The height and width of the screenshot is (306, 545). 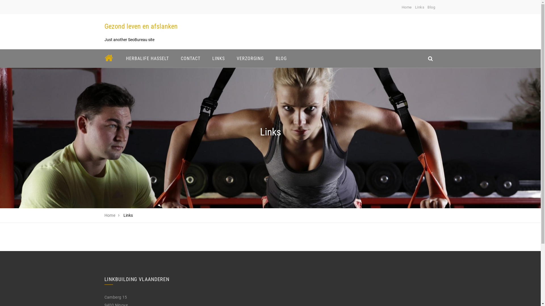 I want to click on Blog, so click(x=431, y=7).